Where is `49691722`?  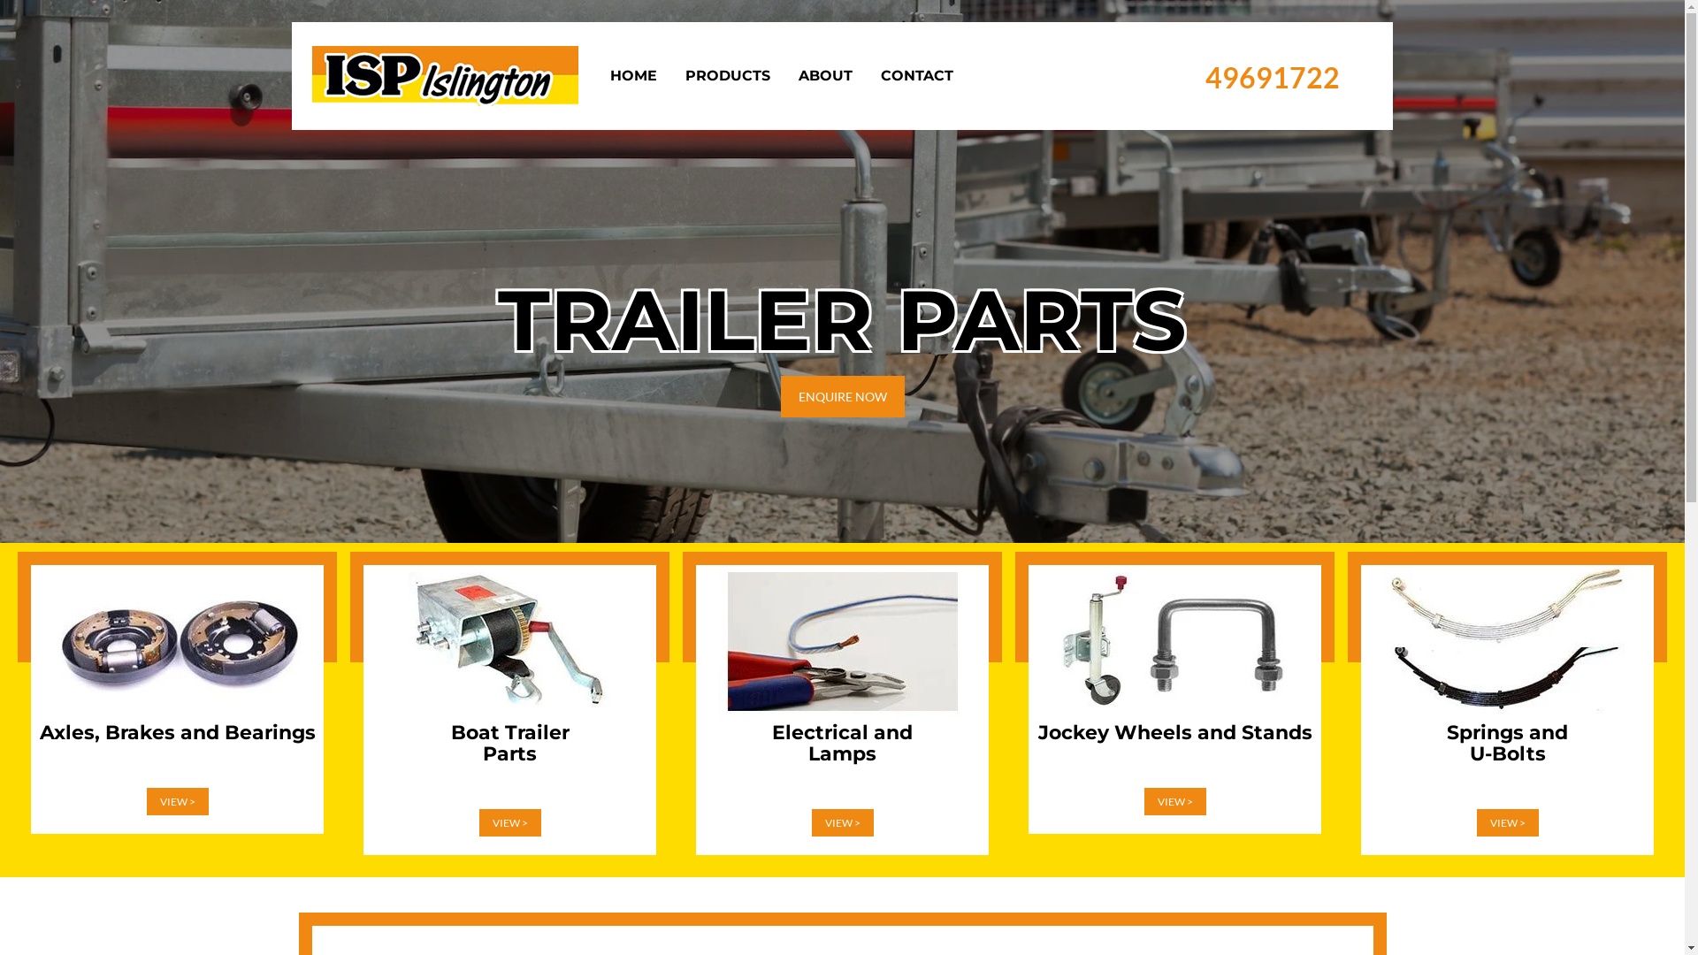
49691722 is located at coordinates (1273, 78).